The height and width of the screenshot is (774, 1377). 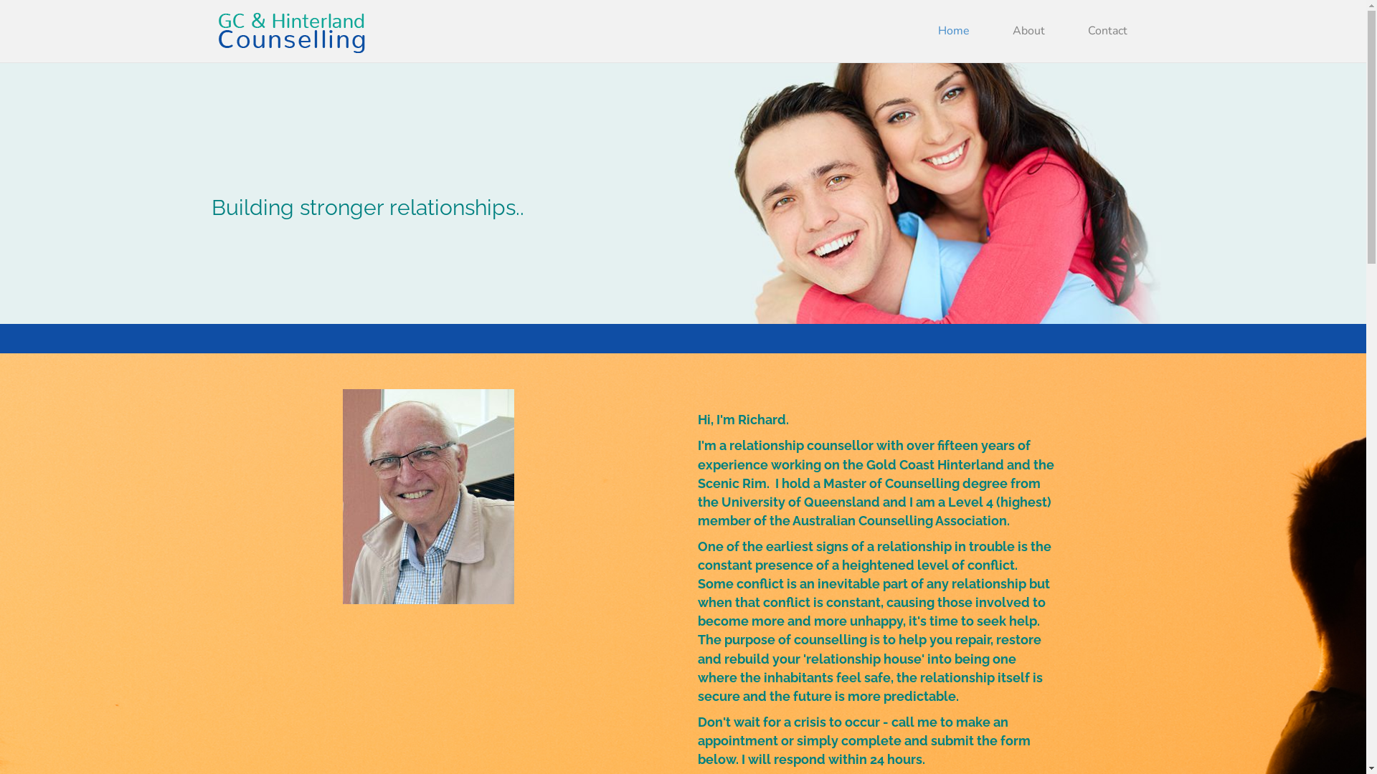 What do you see at coordinates (954, 31) in the screenshot?
I see `Home` at bounding box center [954, 31].